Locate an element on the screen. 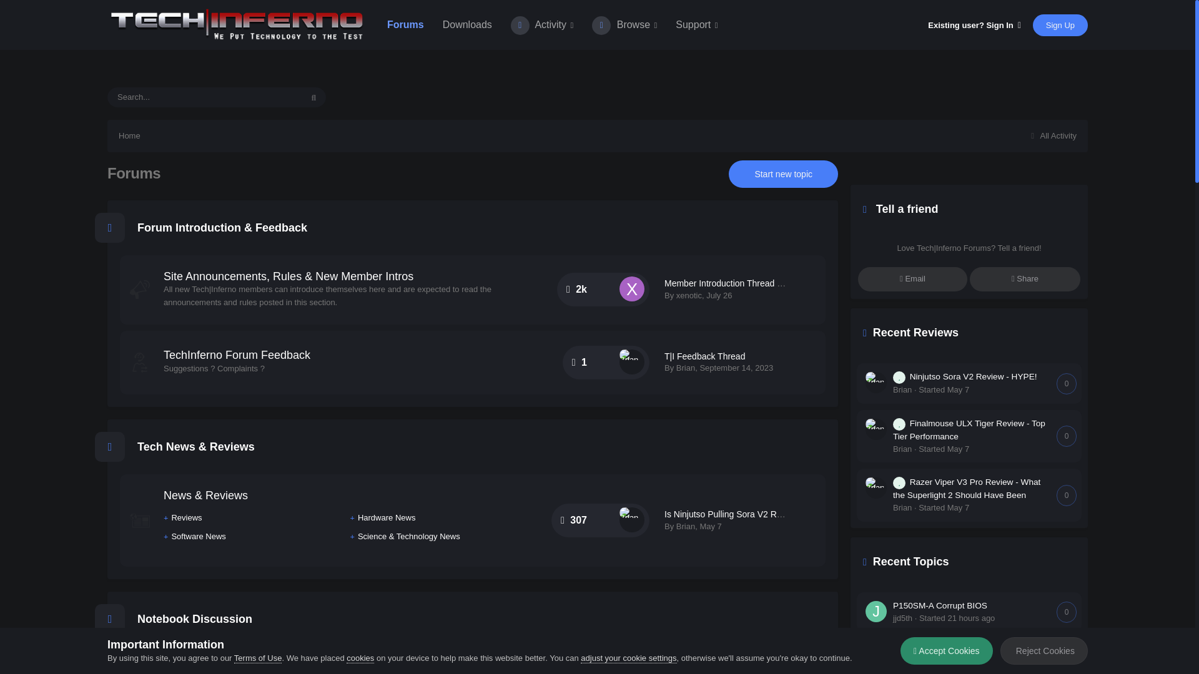  Existing user? Sign In   is located at coordinates (974, 25).